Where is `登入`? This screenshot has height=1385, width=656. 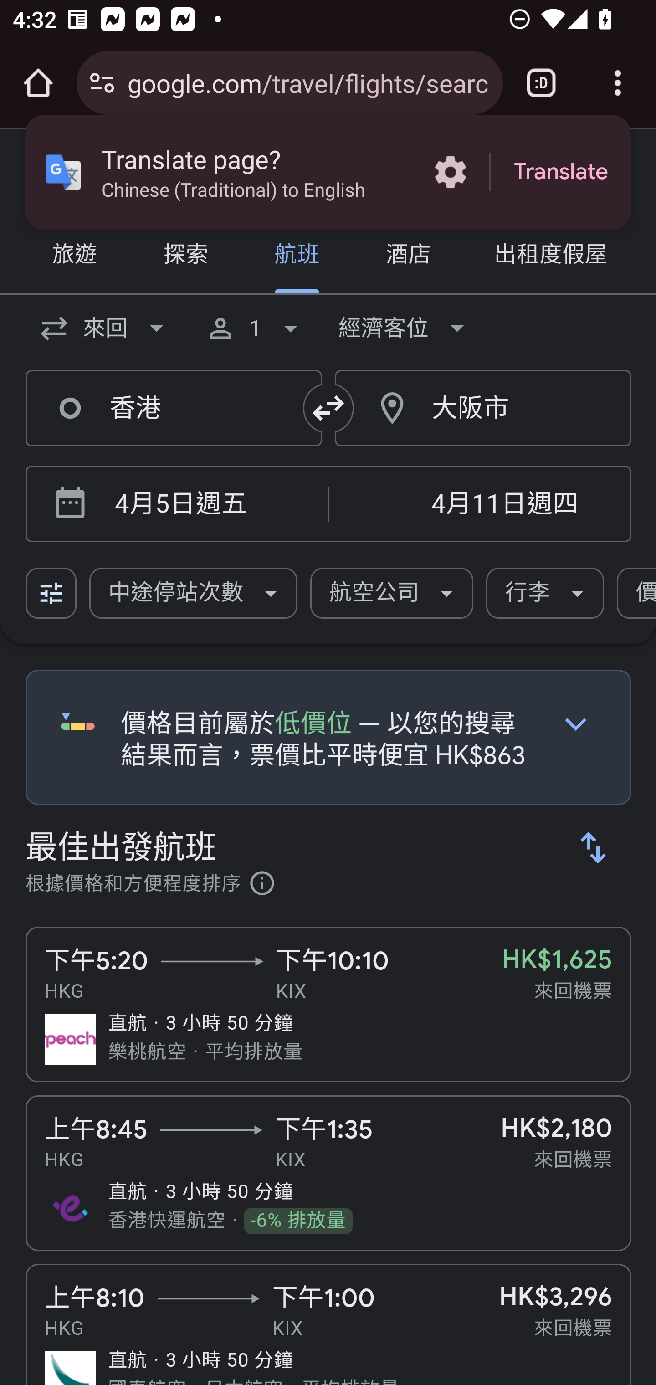
登入 is located at coordinates (568, 173).